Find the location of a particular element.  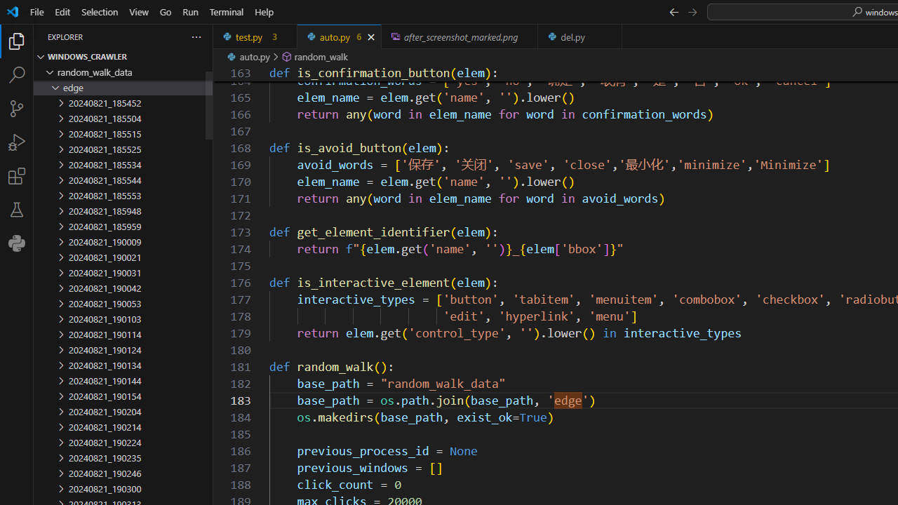

Run is located at coordinates (190, 11).